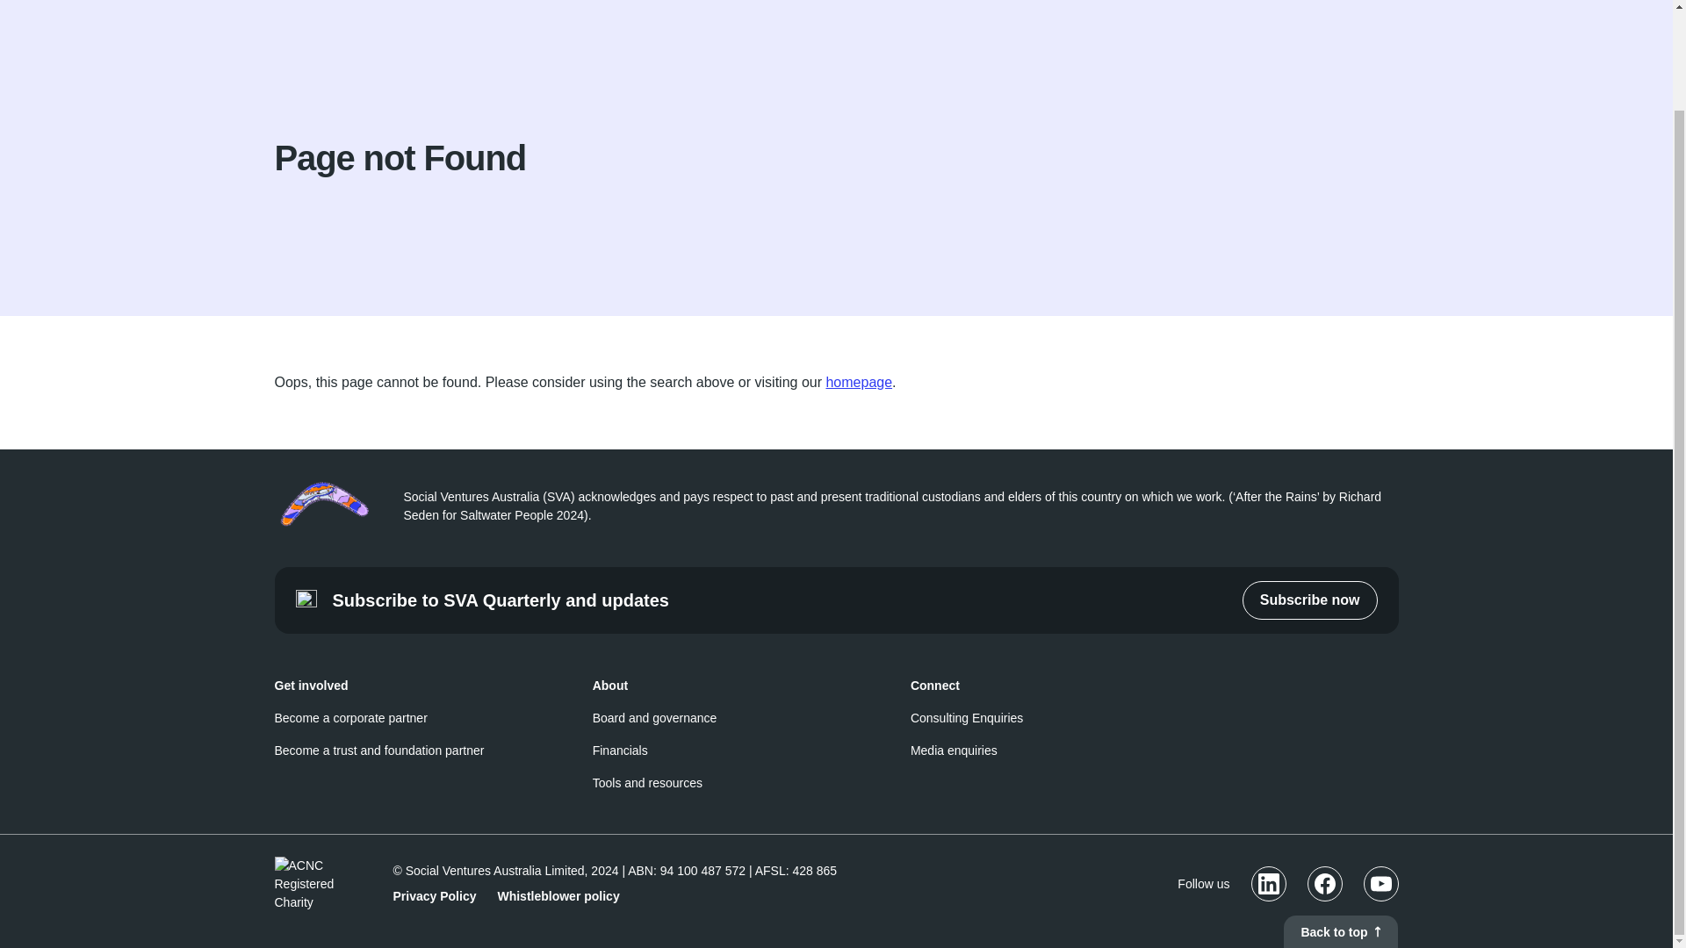 Image resolution: width=1686 pixels, height=948 pixels. I want to click on Become a corporate partner, so click(349, 718).